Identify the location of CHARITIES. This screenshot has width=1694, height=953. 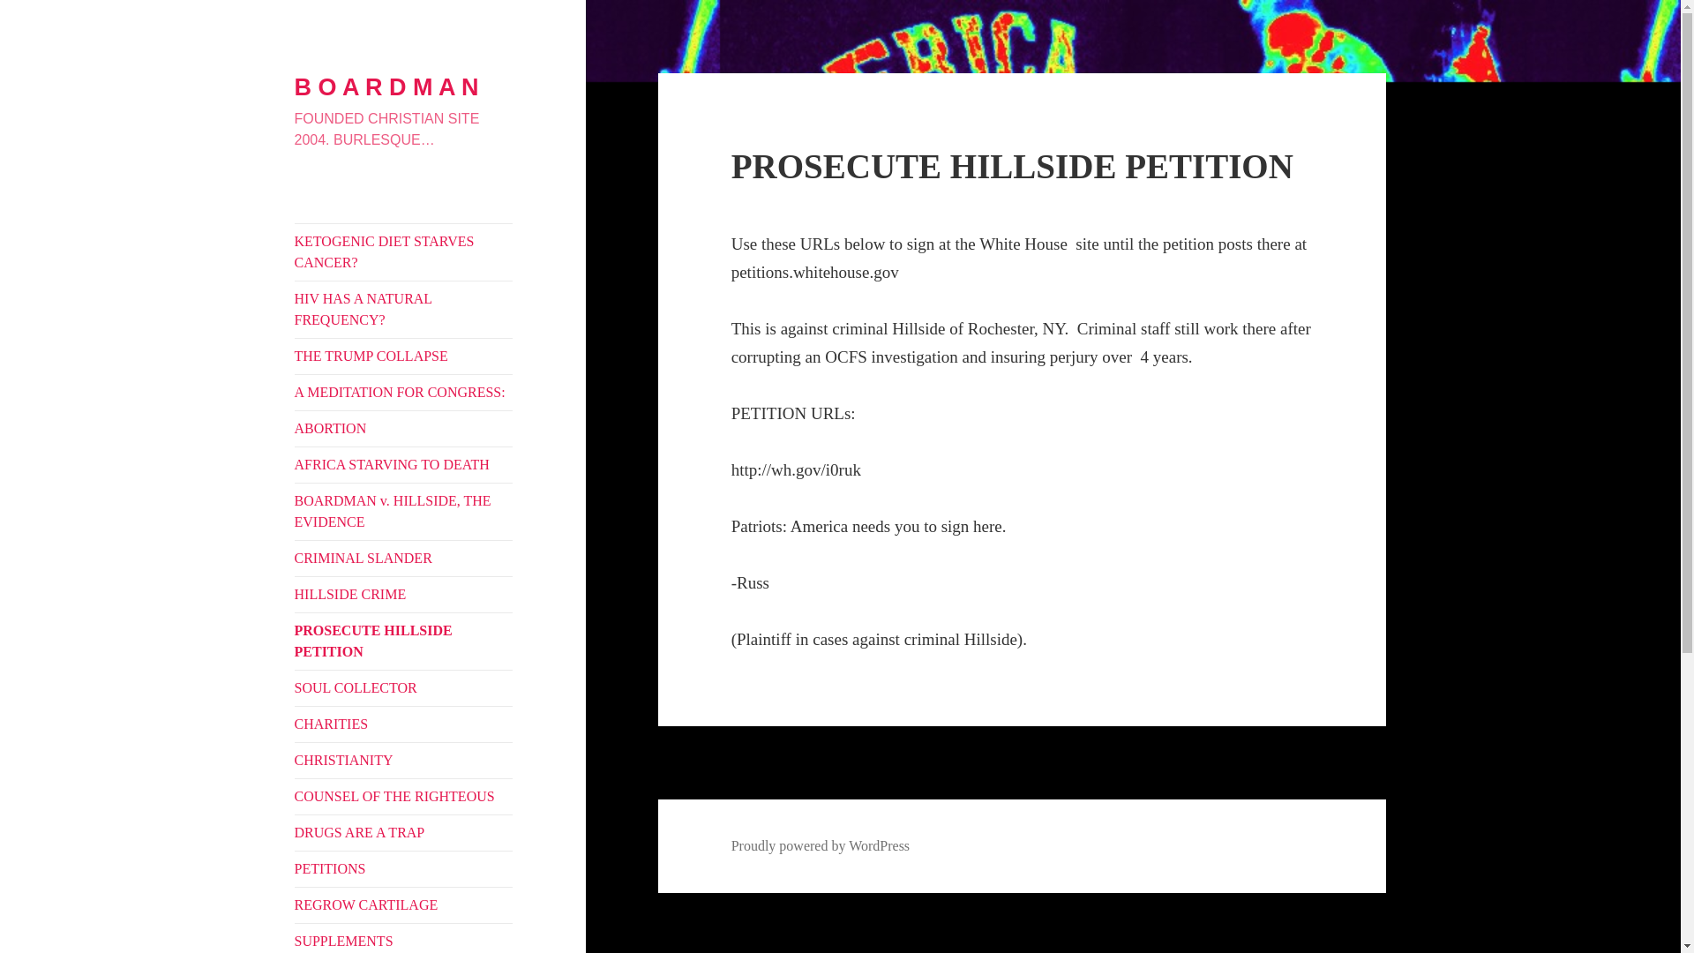
(404, 724).